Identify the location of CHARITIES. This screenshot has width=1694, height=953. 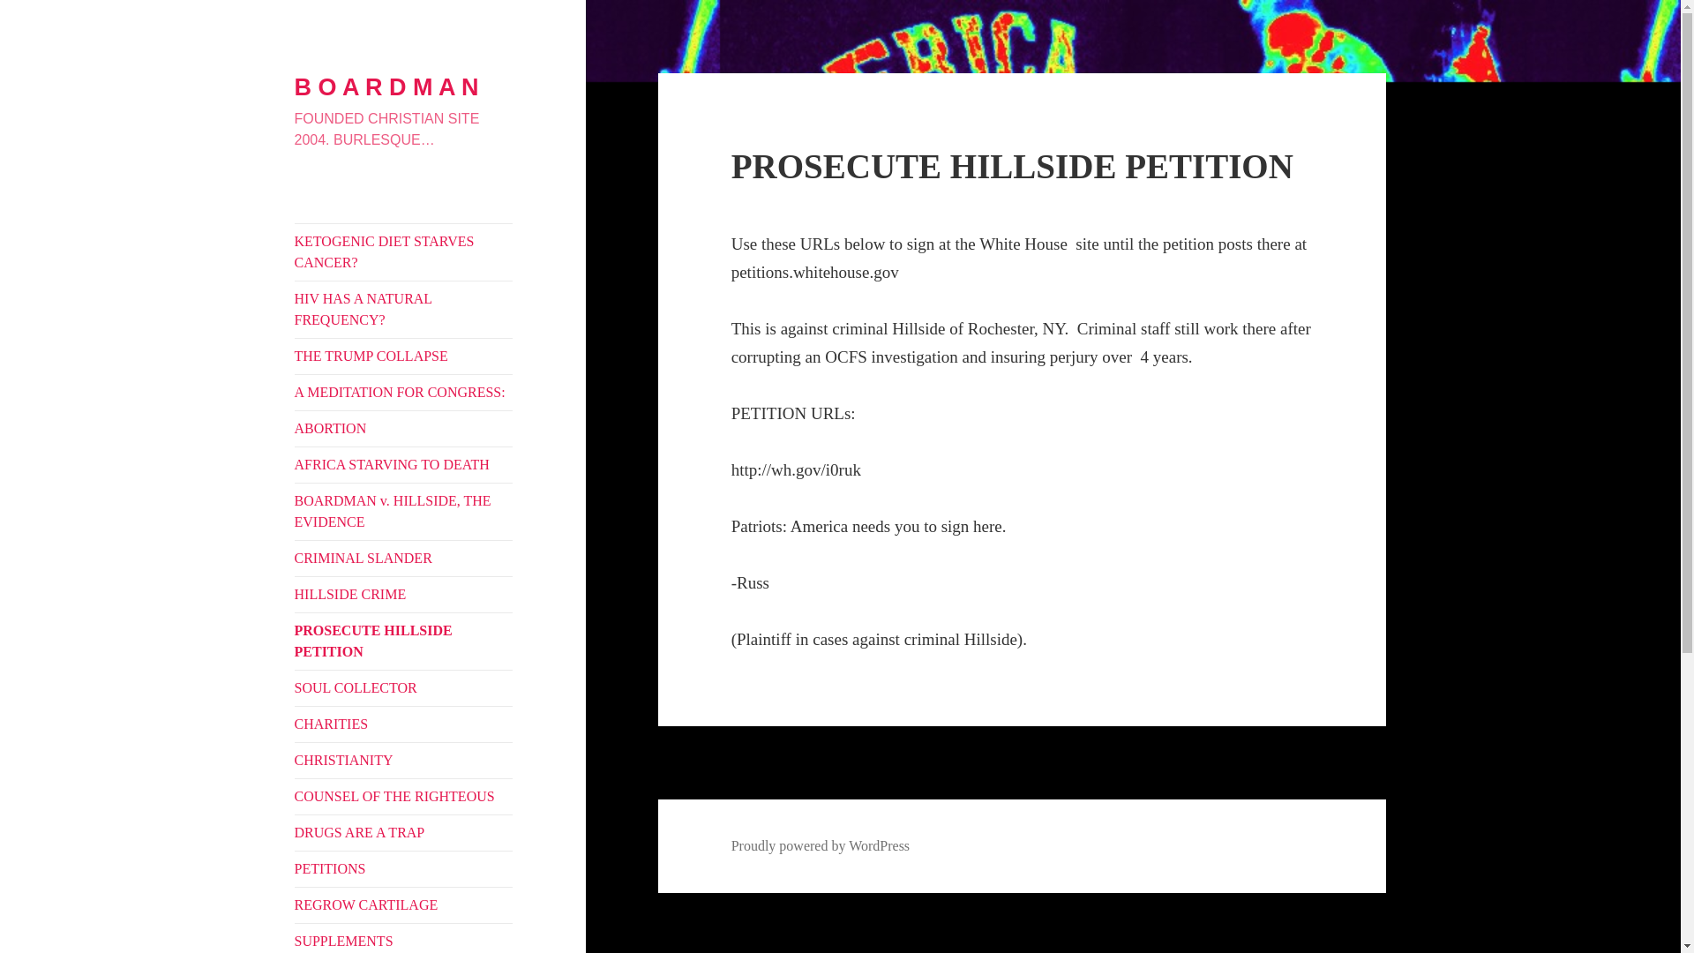
(404, 724).